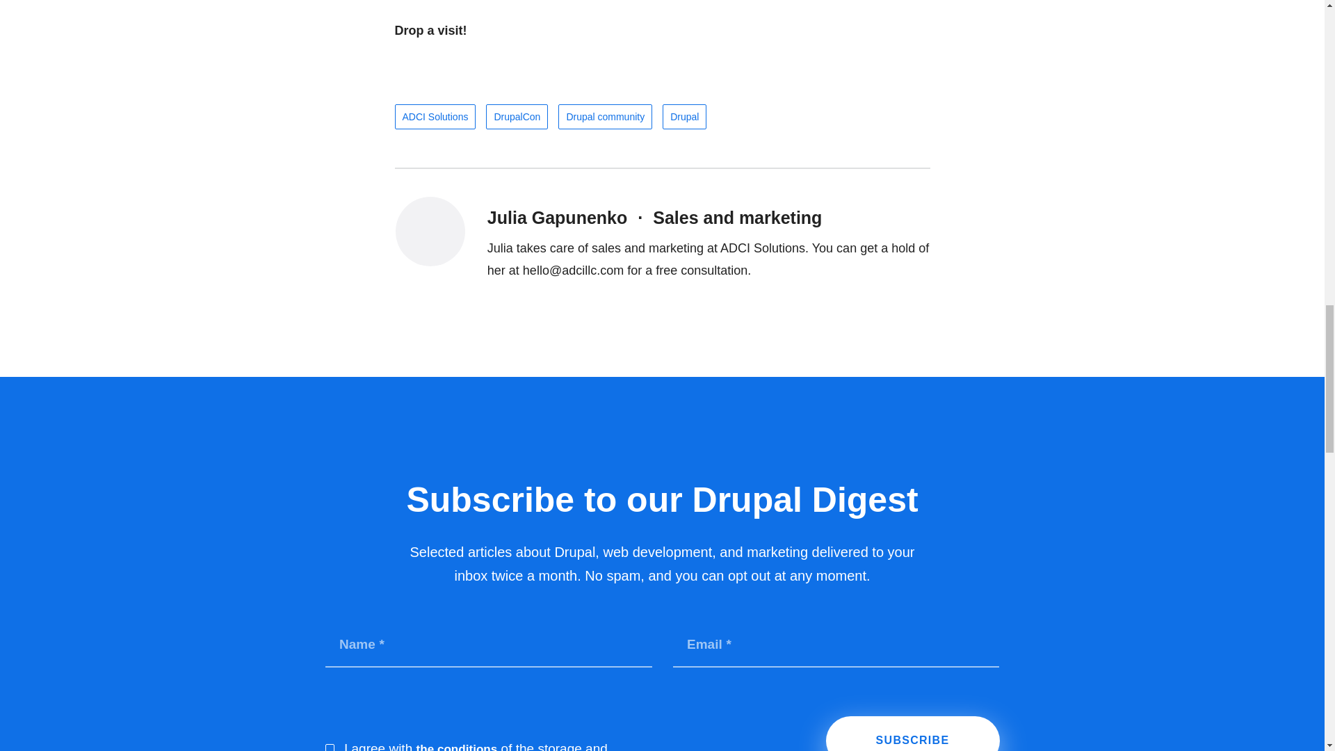 The height and width of the screenshot is (751, 1335). I want to click on ADCI Solutions, so click(435, 117).